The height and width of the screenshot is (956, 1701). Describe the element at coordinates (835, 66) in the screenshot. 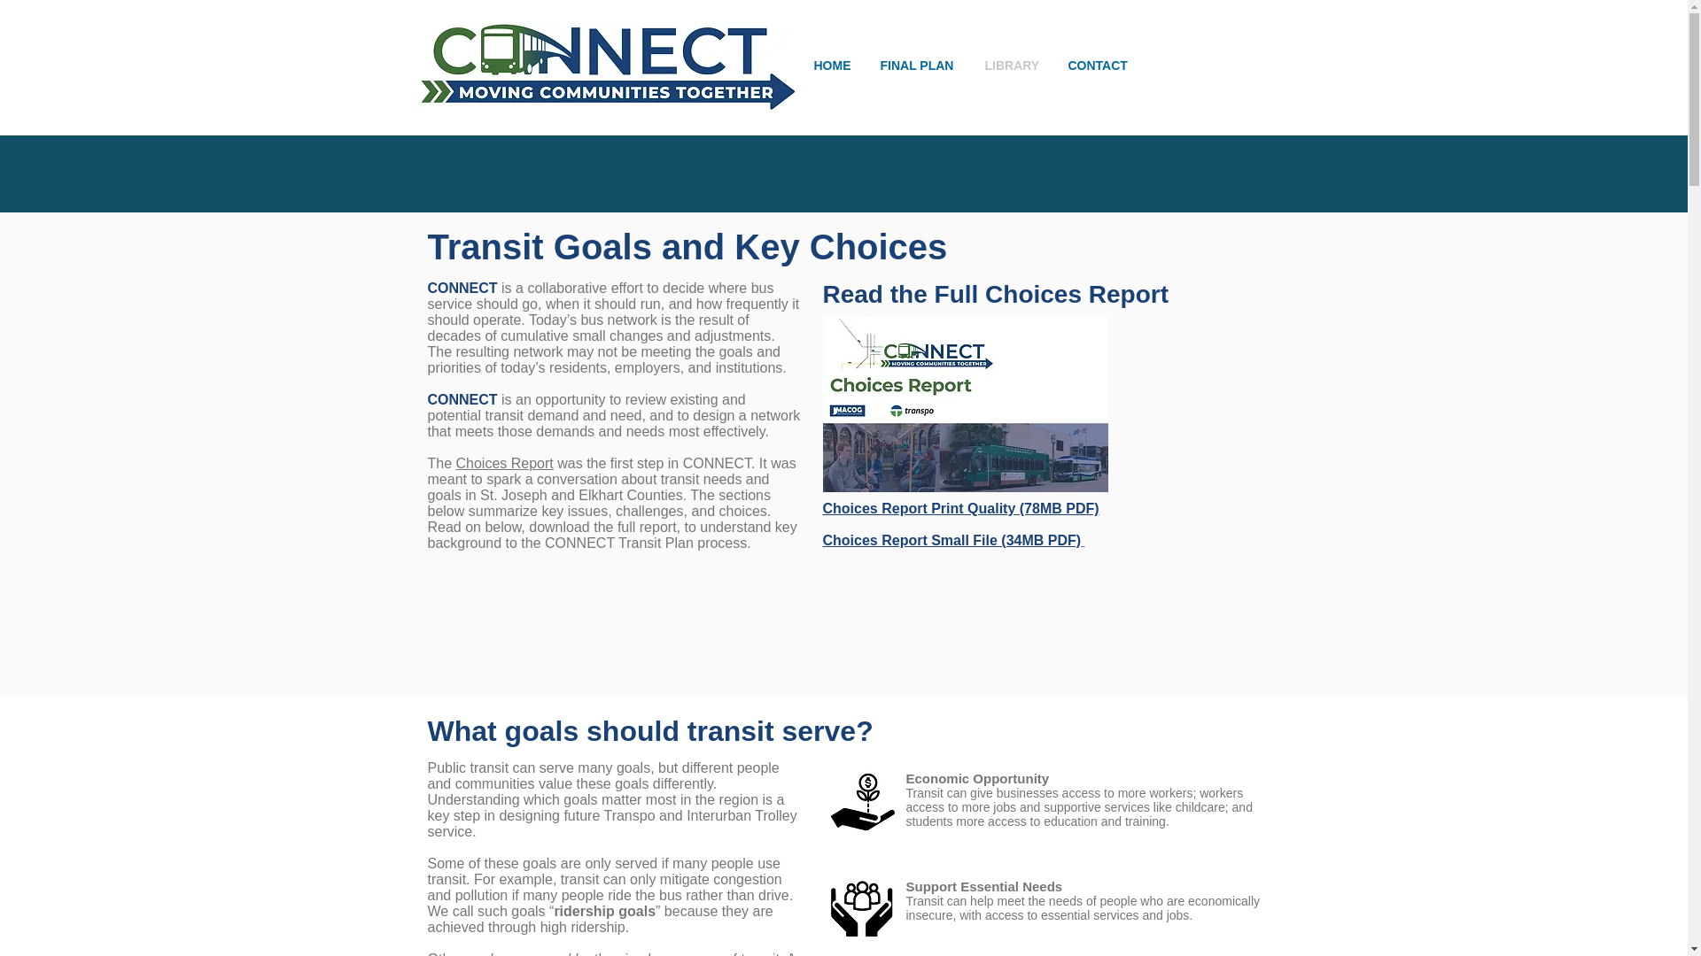

I see `HOME` at that location.